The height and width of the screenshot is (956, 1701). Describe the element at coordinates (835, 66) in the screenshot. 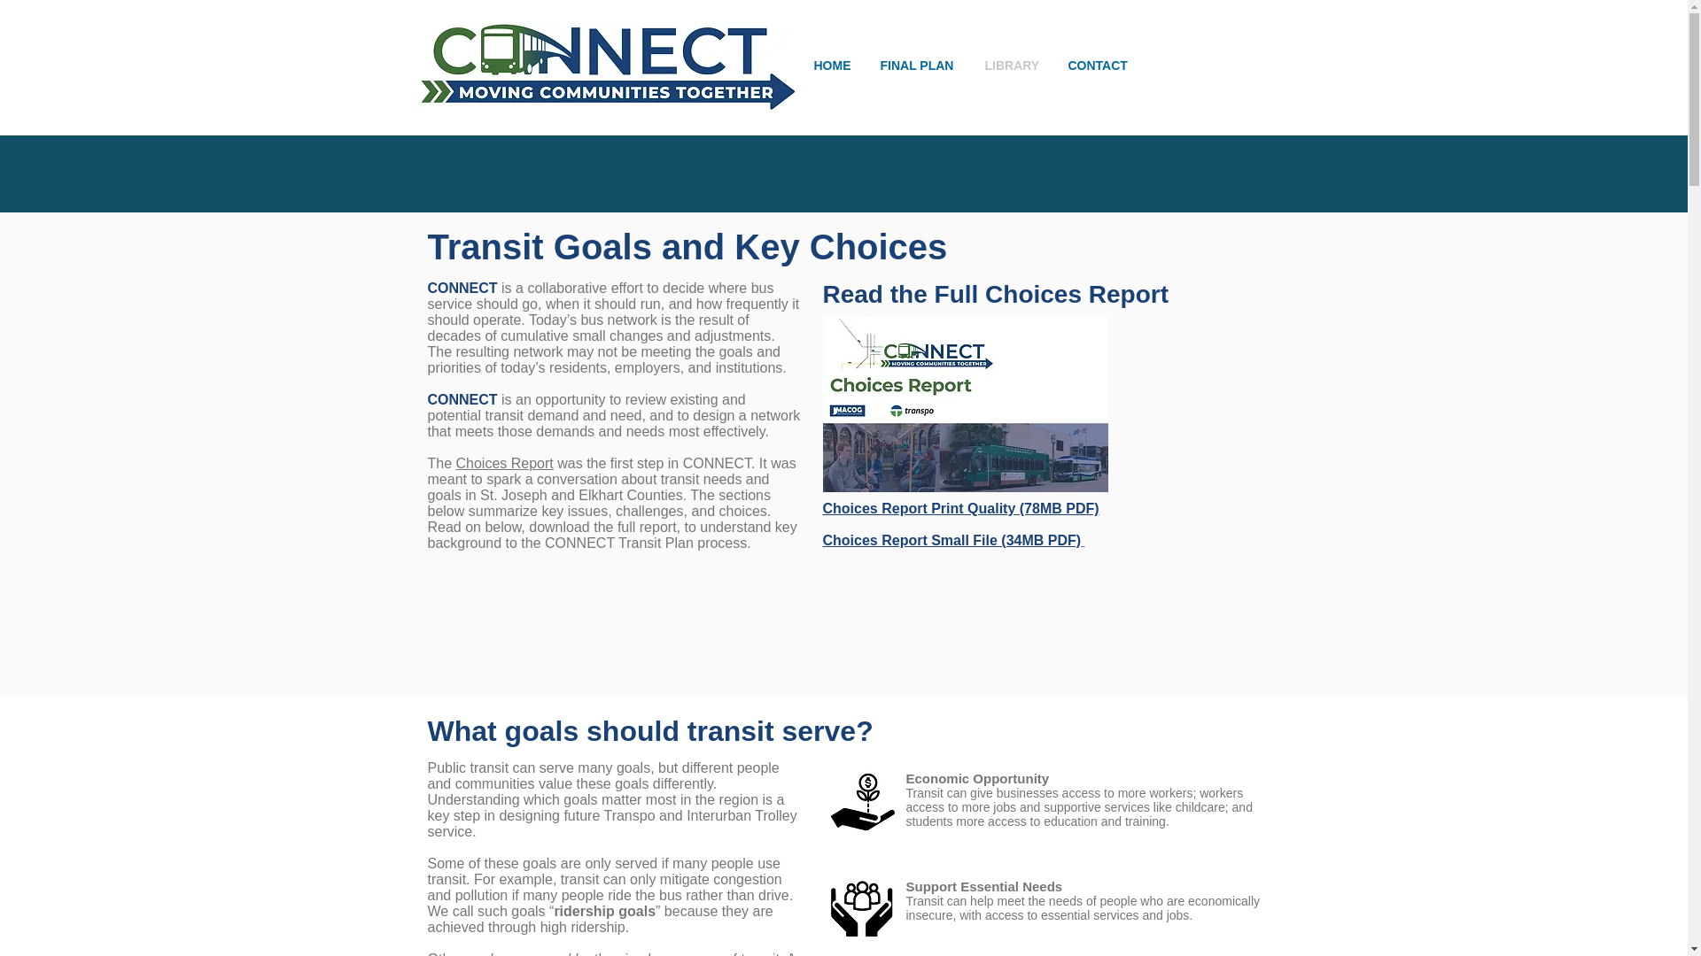

I see `HOME` at that location.